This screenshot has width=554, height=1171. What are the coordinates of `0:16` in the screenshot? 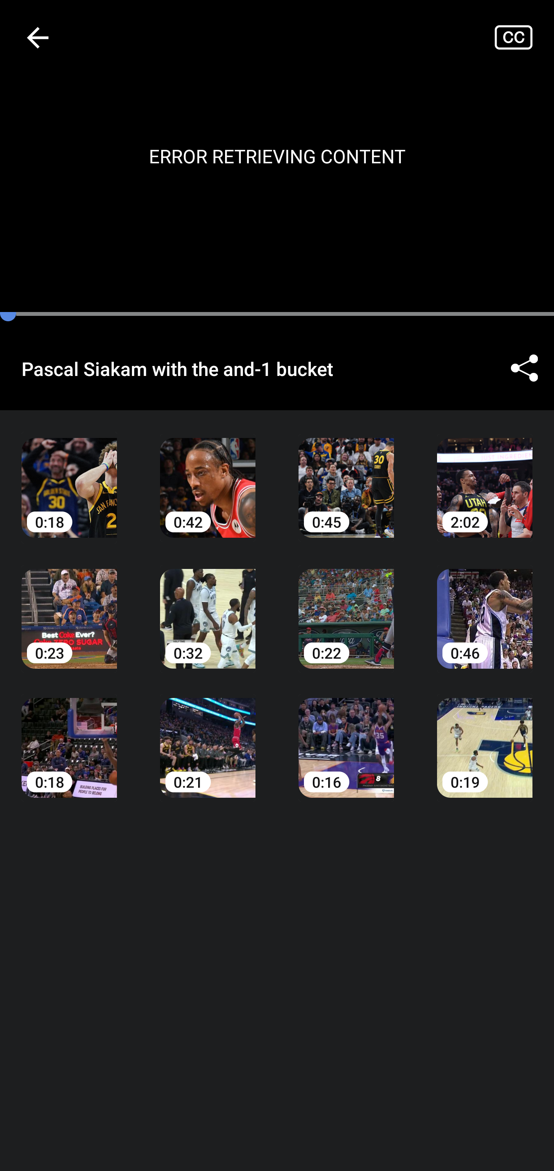 It's located at (346, 737).